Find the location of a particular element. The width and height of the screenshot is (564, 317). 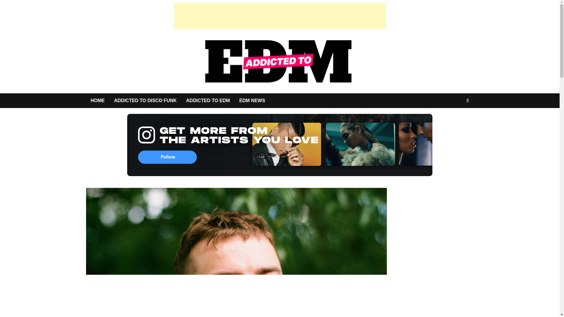

EDM NEWS is located at coordinates (252, 100).